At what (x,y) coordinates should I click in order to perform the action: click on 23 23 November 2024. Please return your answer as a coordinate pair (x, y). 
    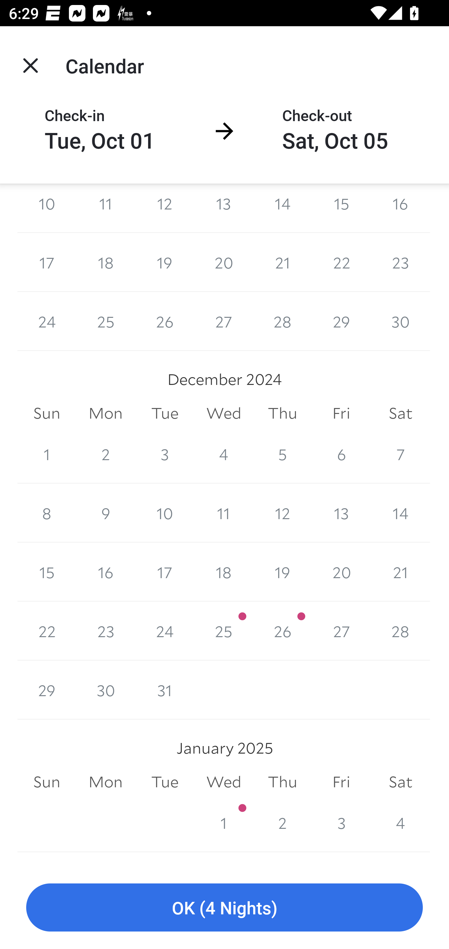
    Looking at the image, I should click on (400, 262).